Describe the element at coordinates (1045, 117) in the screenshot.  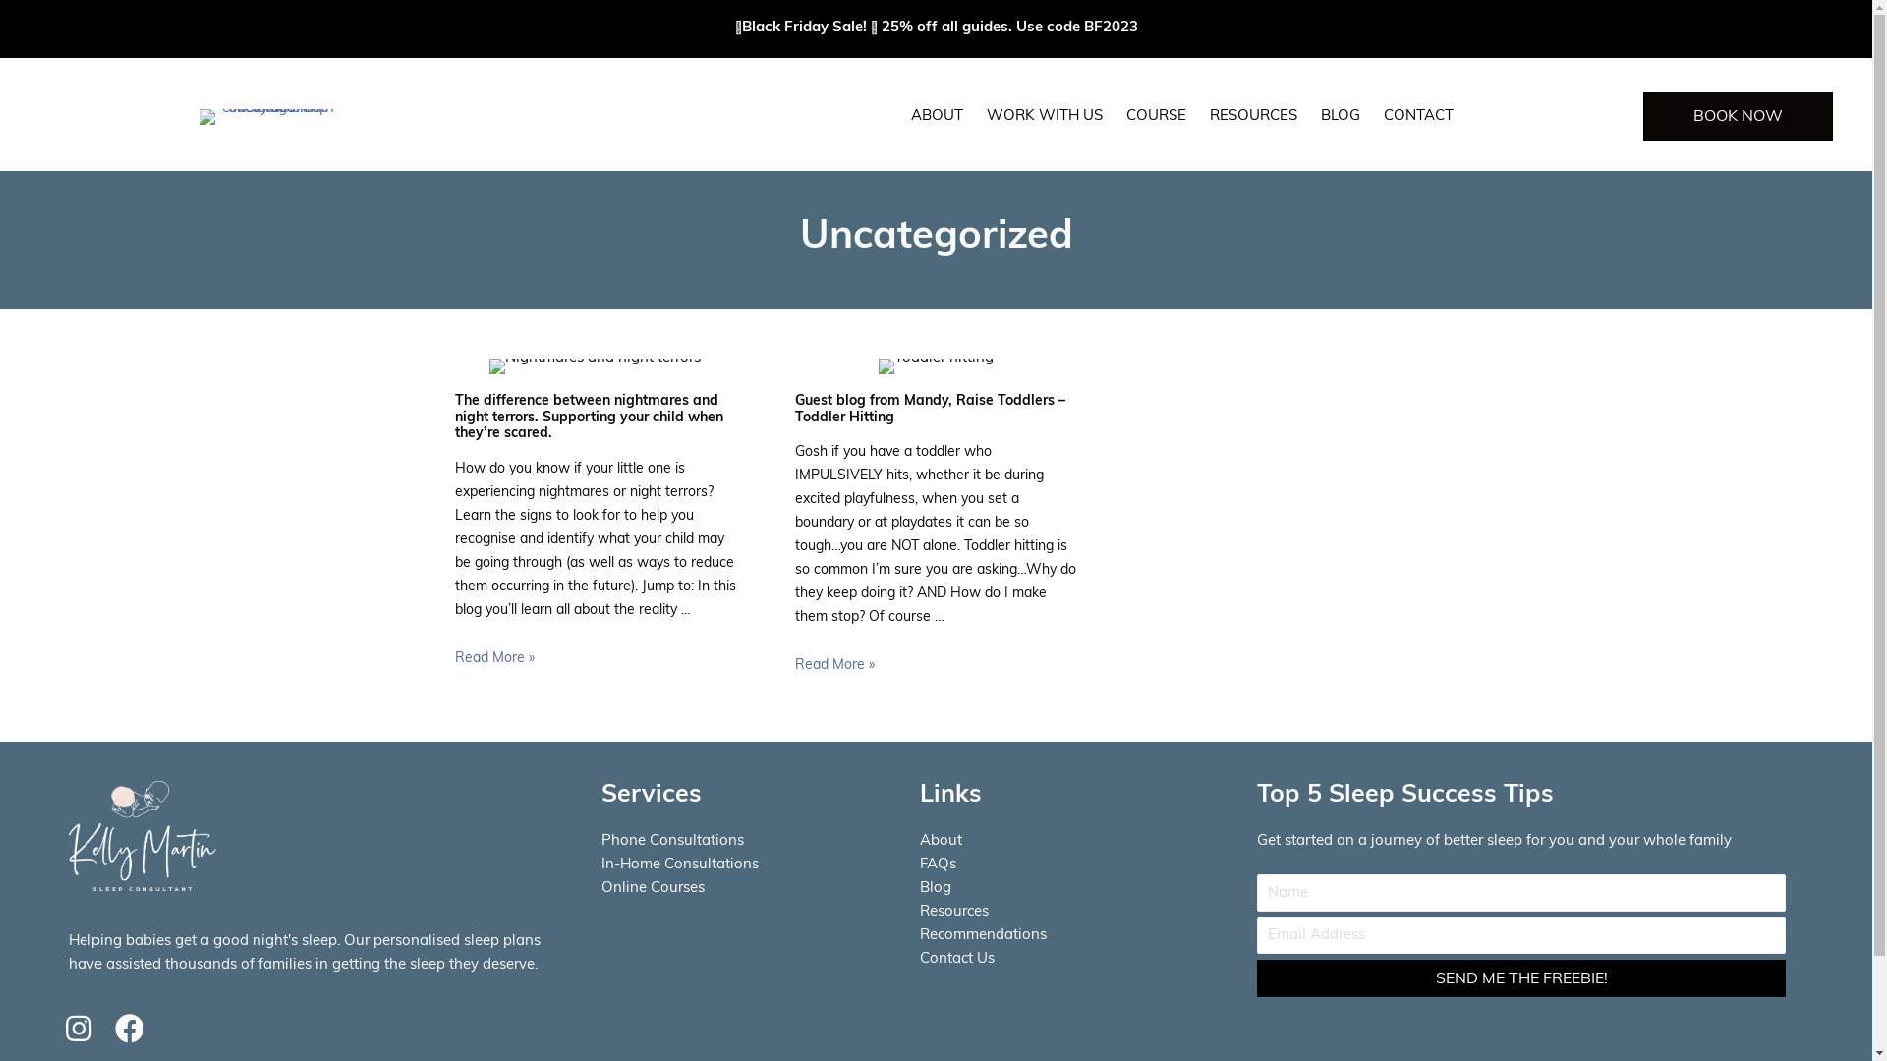
I see `WORK WITH US` at that location.